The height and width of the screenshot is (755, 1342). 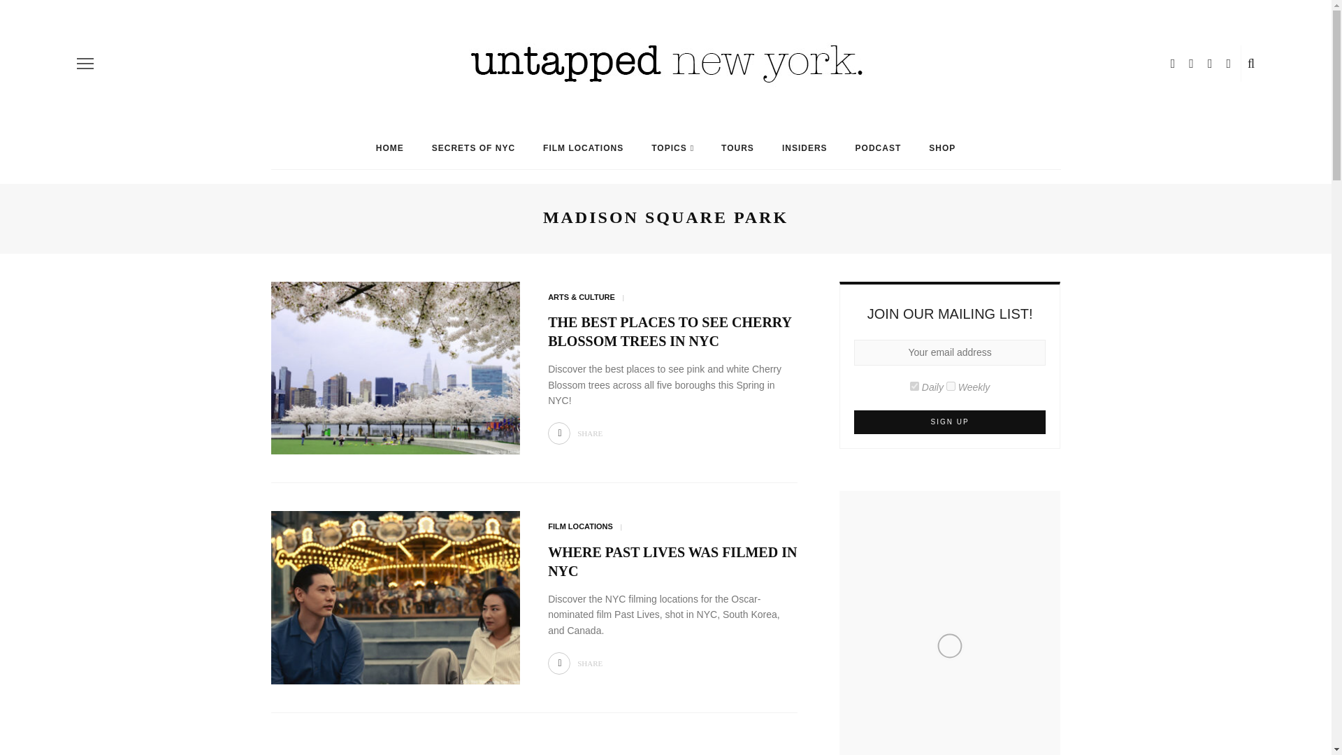 What do you see at coordinates (914, 386) in the screenshot?
I see `e99a09560c` at bounding box center [914, 386].